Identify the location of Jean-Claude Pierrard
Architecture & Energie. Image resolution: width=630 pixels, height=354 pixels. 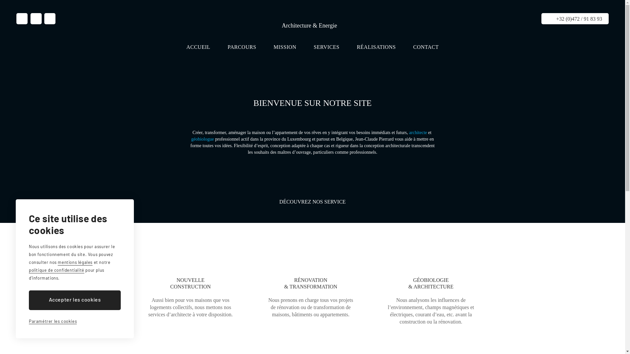
(310, 20).